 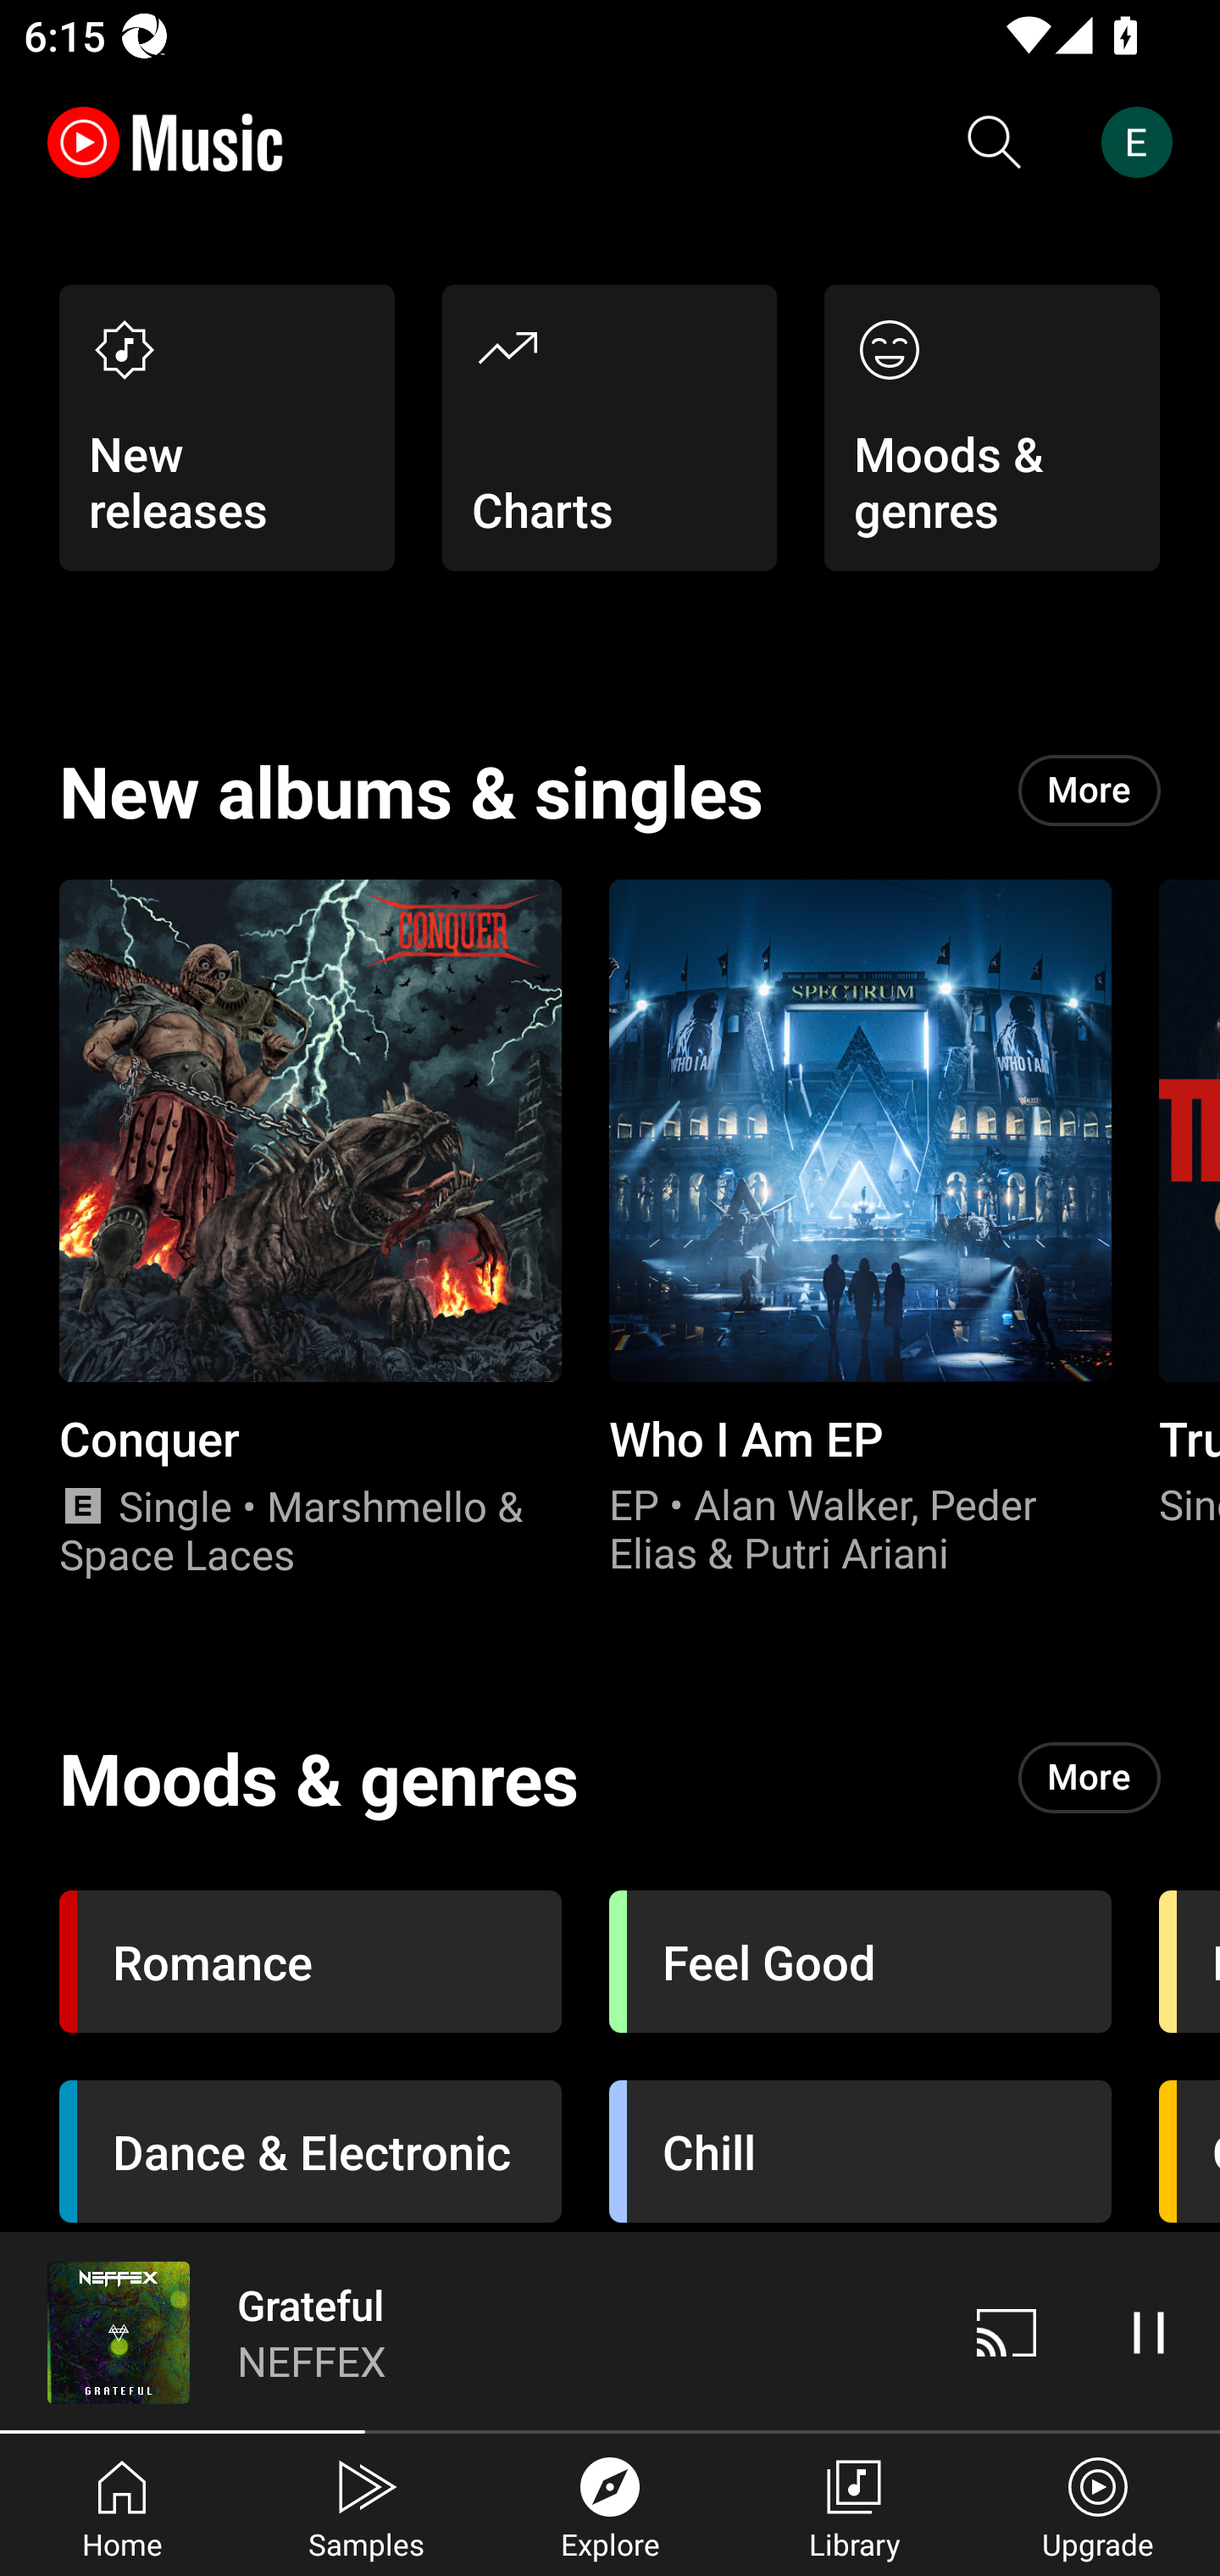 What do you see at coordinates (122, 2505) in the screenshot?
I see `Home` at bounding box center [122, 2505].